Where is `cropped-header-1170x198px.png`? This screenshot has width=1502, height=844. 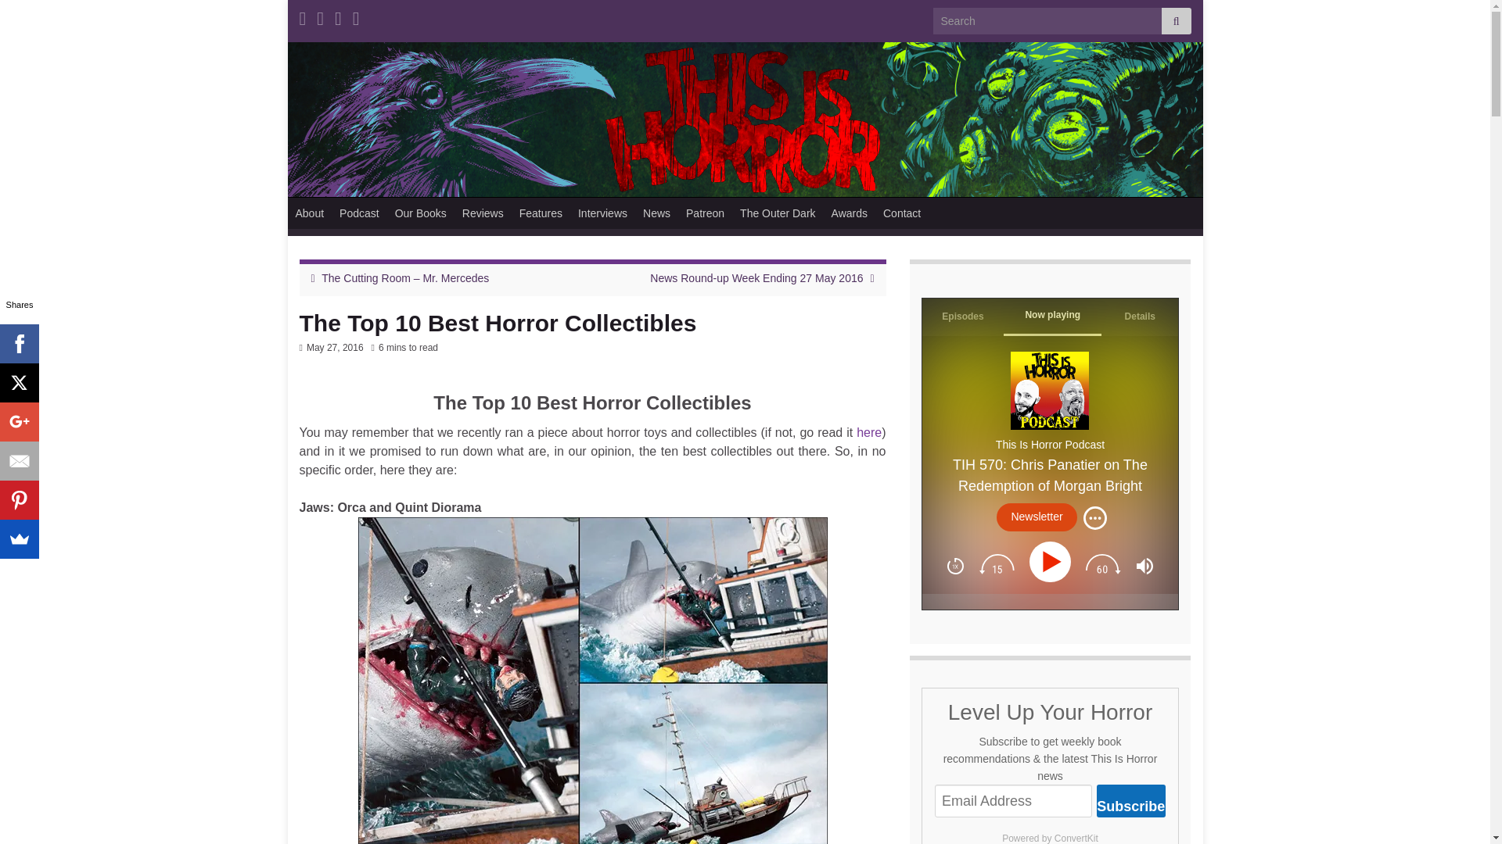
cropped-header-1170x198px.png is located at coordinates (745, 119).